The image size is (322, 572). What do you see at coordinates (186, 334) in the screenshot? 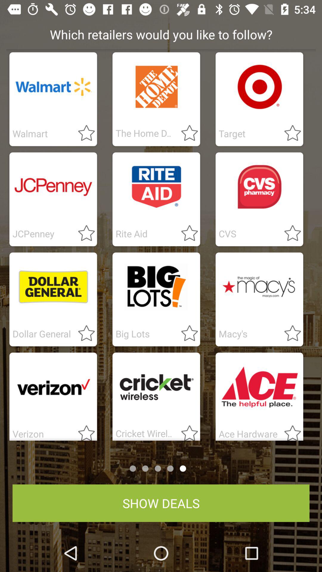
I see `star to follow a retailer` at bounding box center [186, 334].